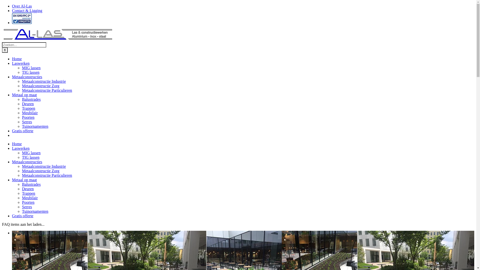 This screenshot has width=480, height=270. Describe the element at coordinates (2, 4) in the screenshot. I see `Skip to content` at that location.